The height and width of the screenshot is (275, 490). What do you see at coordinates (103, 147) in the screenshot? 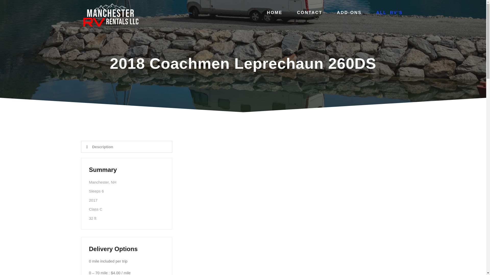
I see `Description` at bounding box center [103, 147].